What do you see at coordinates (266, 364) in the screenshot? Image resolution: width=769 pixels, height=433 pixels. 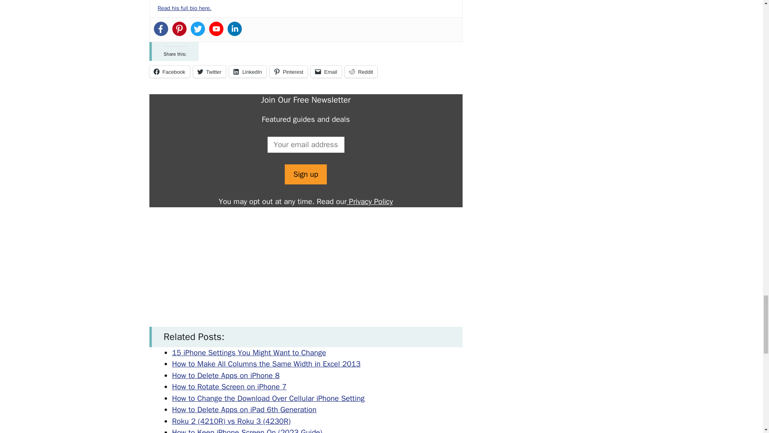 I see `How to Make All Columns the Same Width in Excel 2013` at bounding box center [266, 364].